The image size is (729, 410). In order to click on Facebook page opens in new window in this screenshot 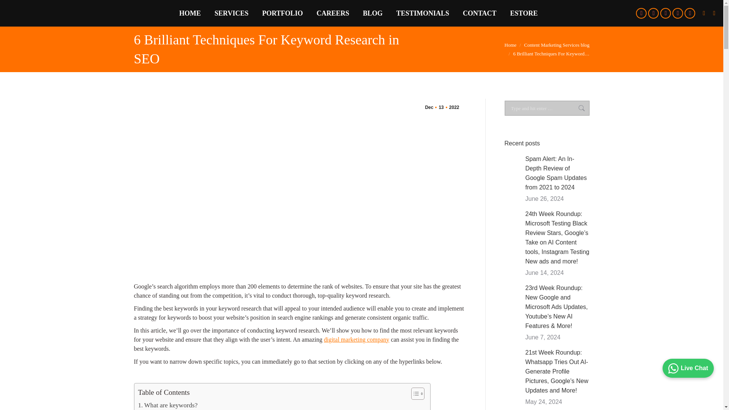, I will do `click(641, 13)`.